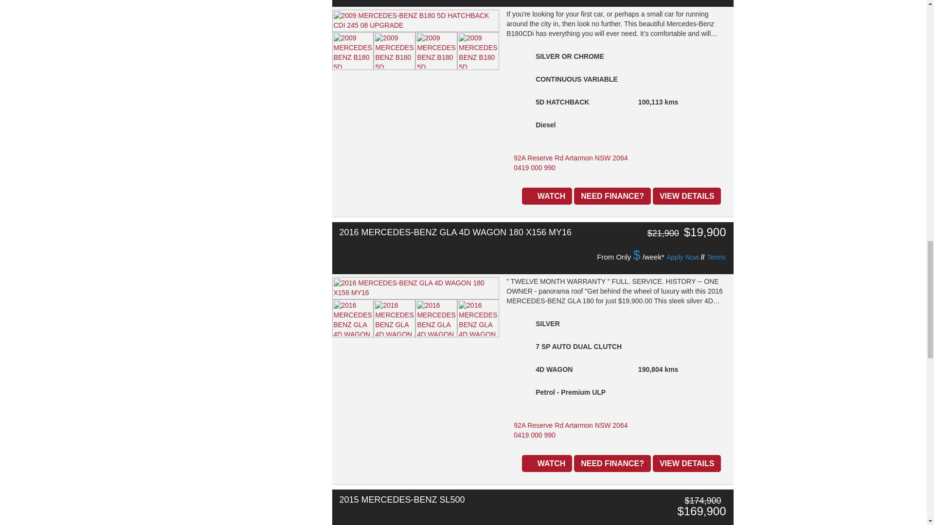 Image resolution: width=934 pixels, height=525 pixels. Describe the element at coordinates (415, 20) in the screenshot. I see `2009-MERCEDES-BENZ-B180` at that location.